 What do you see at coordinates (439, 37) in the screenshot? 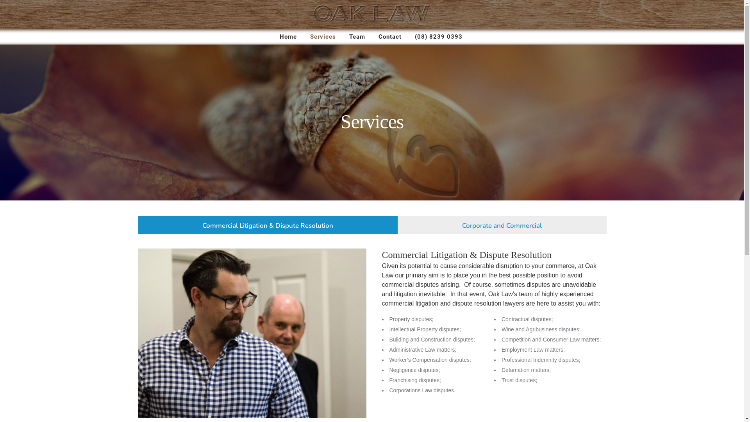
I see `(08) 8239 0393` at bounding box center [439, 37].